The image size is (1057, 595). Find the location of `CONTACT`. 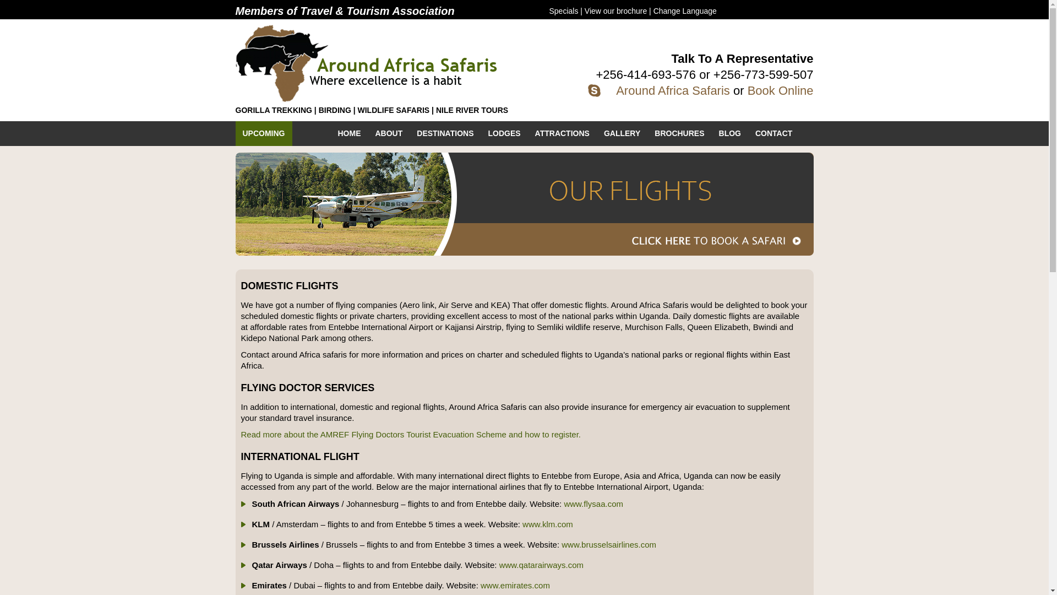

CONTACT is located at coordinates (773, 133).